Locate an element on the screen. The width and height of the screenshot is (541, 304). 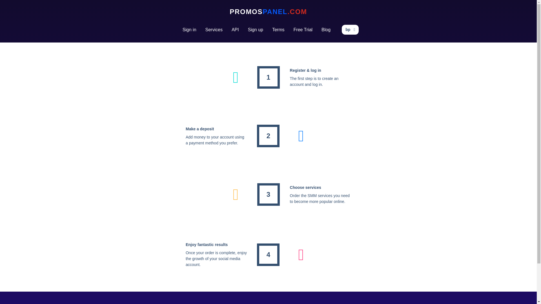
Free Trial is located at coordinates (303, 30).